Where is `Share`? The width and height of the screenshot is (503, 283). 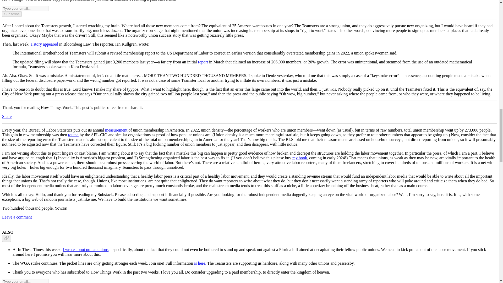
Share is located at coordinates (7, 116).